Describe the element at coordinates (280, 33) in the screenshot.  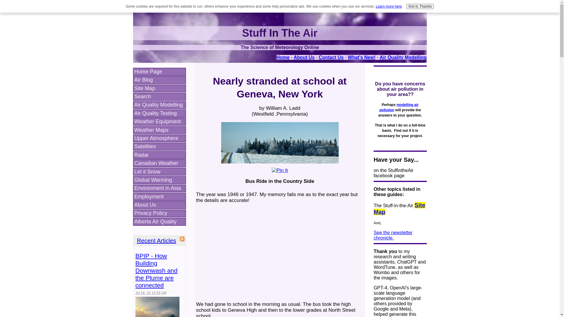
I see `Stuff In The Air` at that location.